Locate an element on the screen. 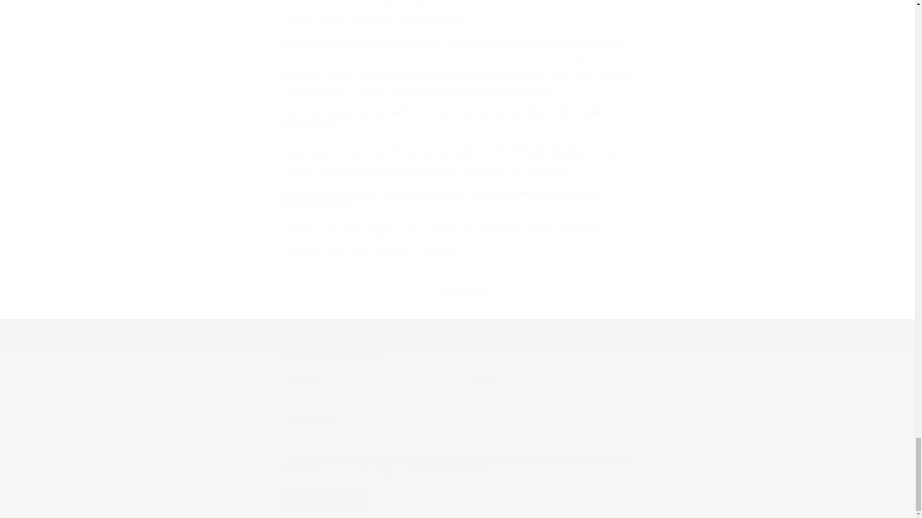 This screenshot has width=922, height=518. Post comment is located at coordinates (324, 499).